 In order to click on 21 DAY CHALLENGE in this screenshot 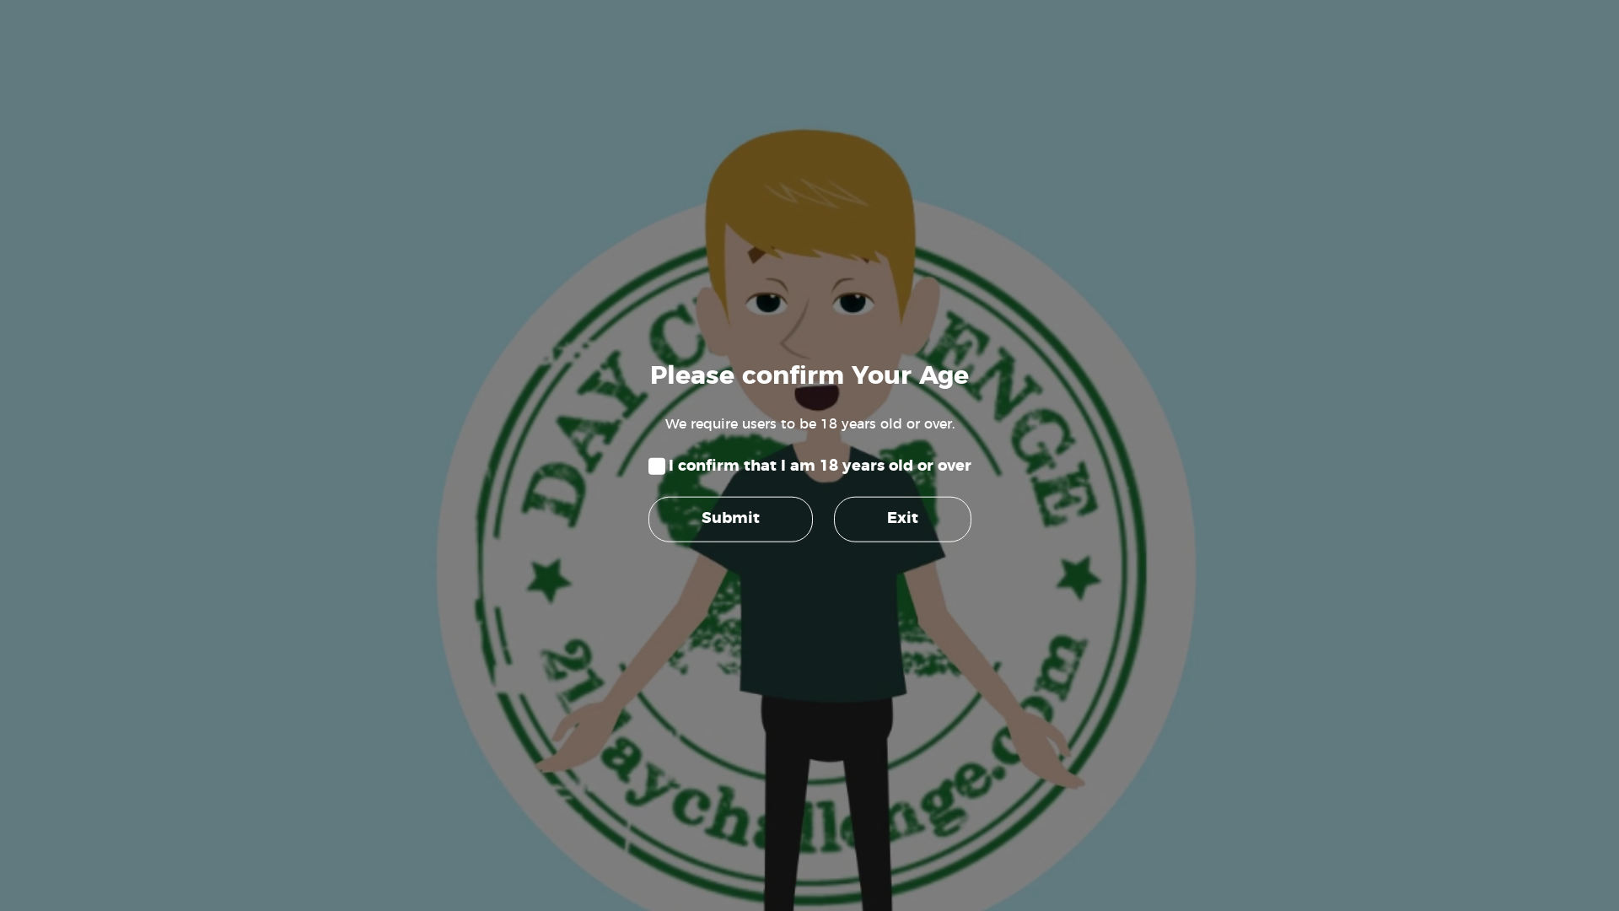, I will do `click(809, 86)`.